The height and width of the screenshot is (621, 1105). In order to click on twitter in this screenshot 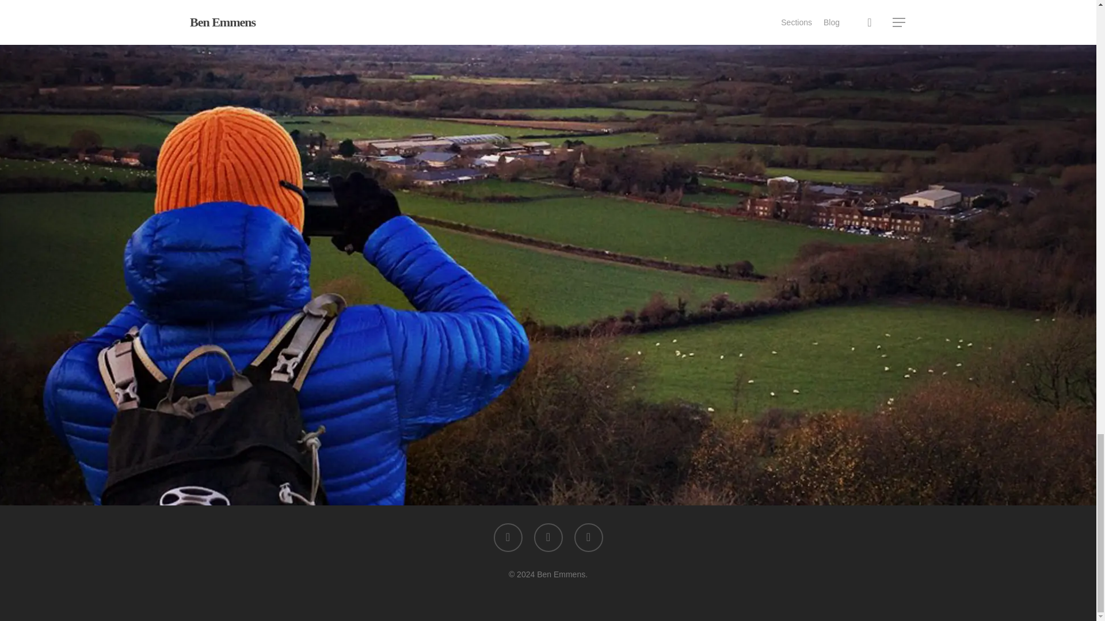, I will do `click(508, 538)`.